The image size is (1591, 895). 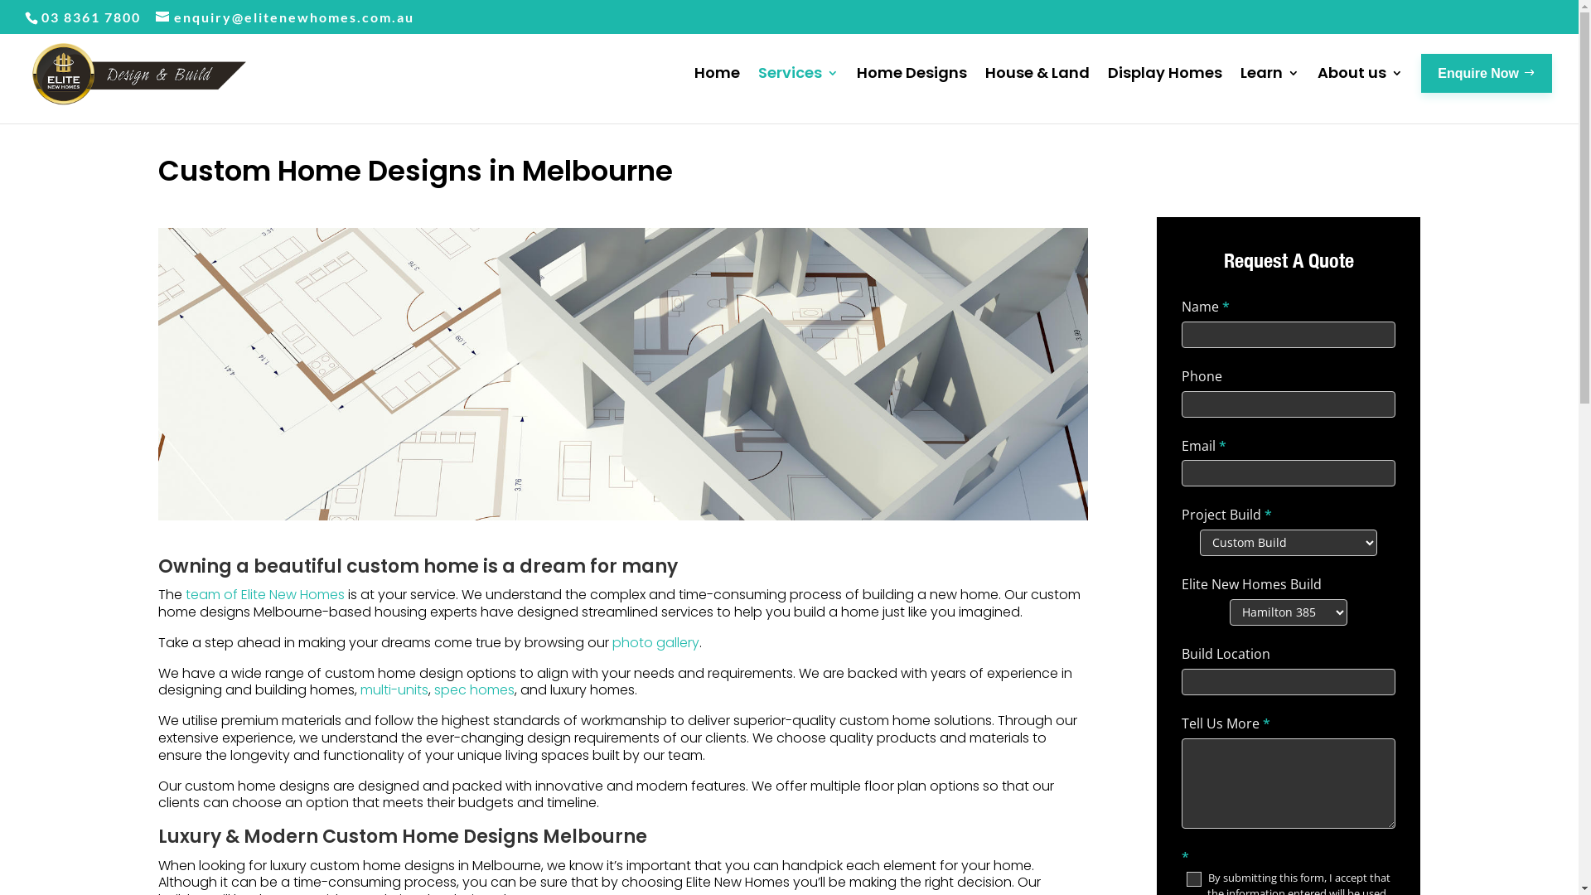 What do you see at coordinates (1487, 73) in the screenshot?
I see `Enquire Now` at bounding box center [1487, 73].